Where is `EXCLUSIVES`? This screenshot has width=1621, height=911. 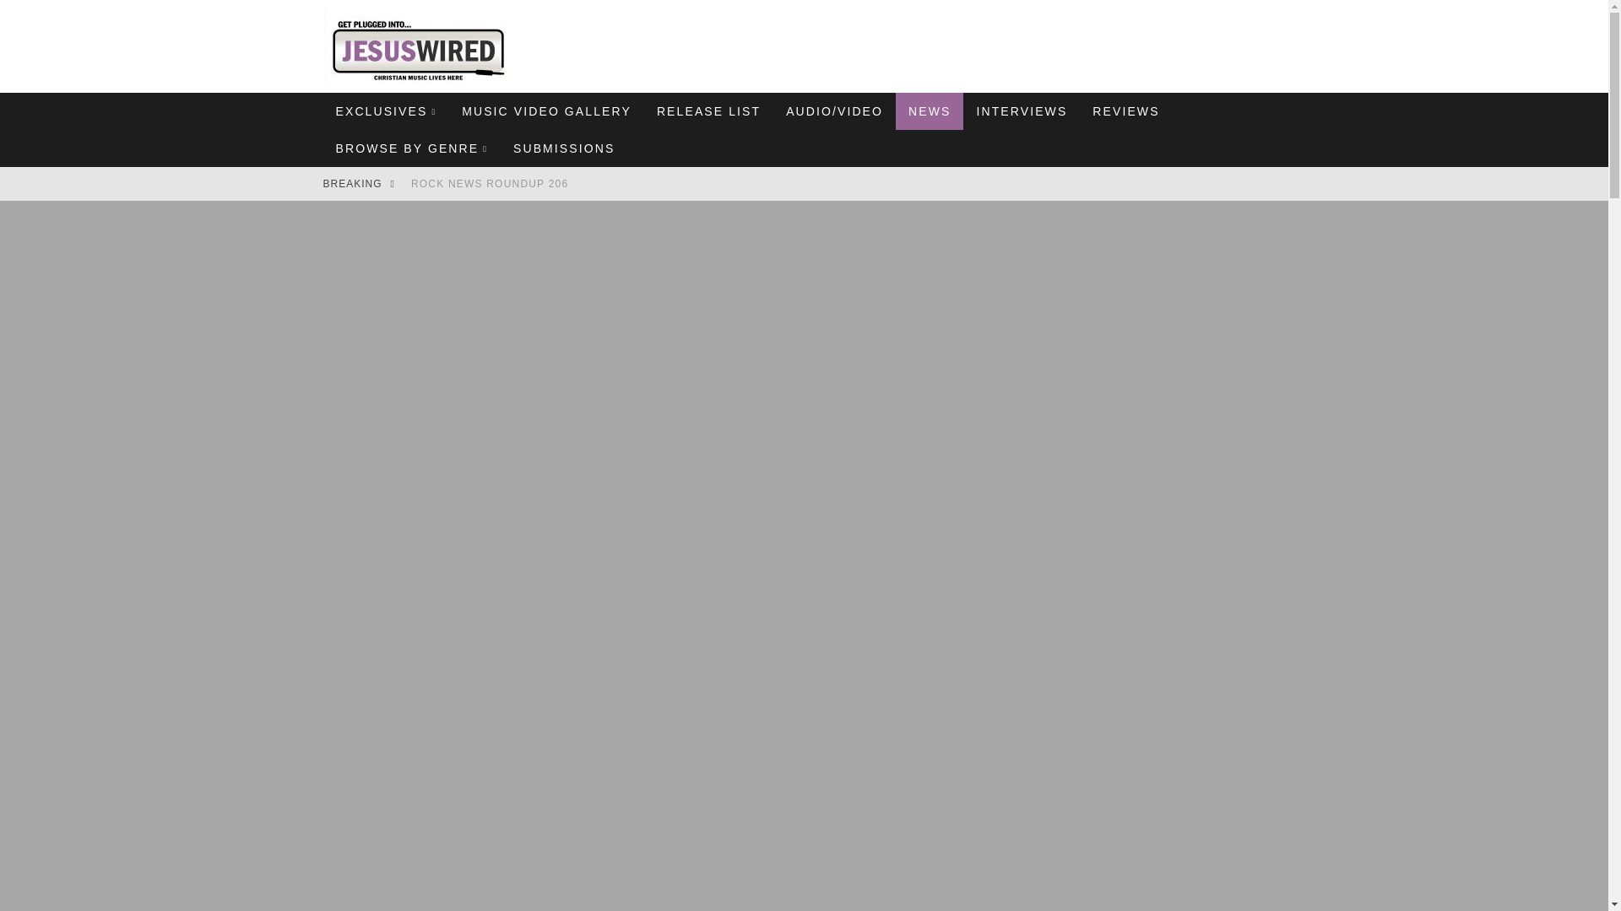 EXCLUSIVES is located at coordinates (385, 111).